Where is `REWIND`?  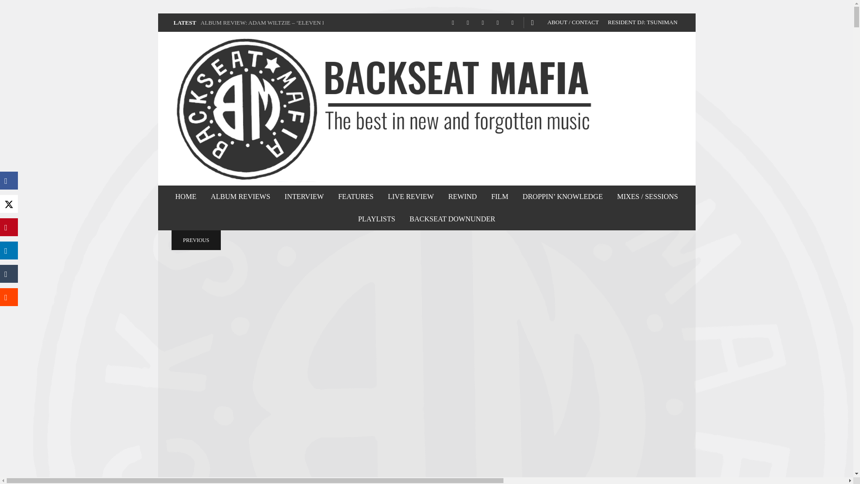 REWIND is located at coordinates (462, 196).